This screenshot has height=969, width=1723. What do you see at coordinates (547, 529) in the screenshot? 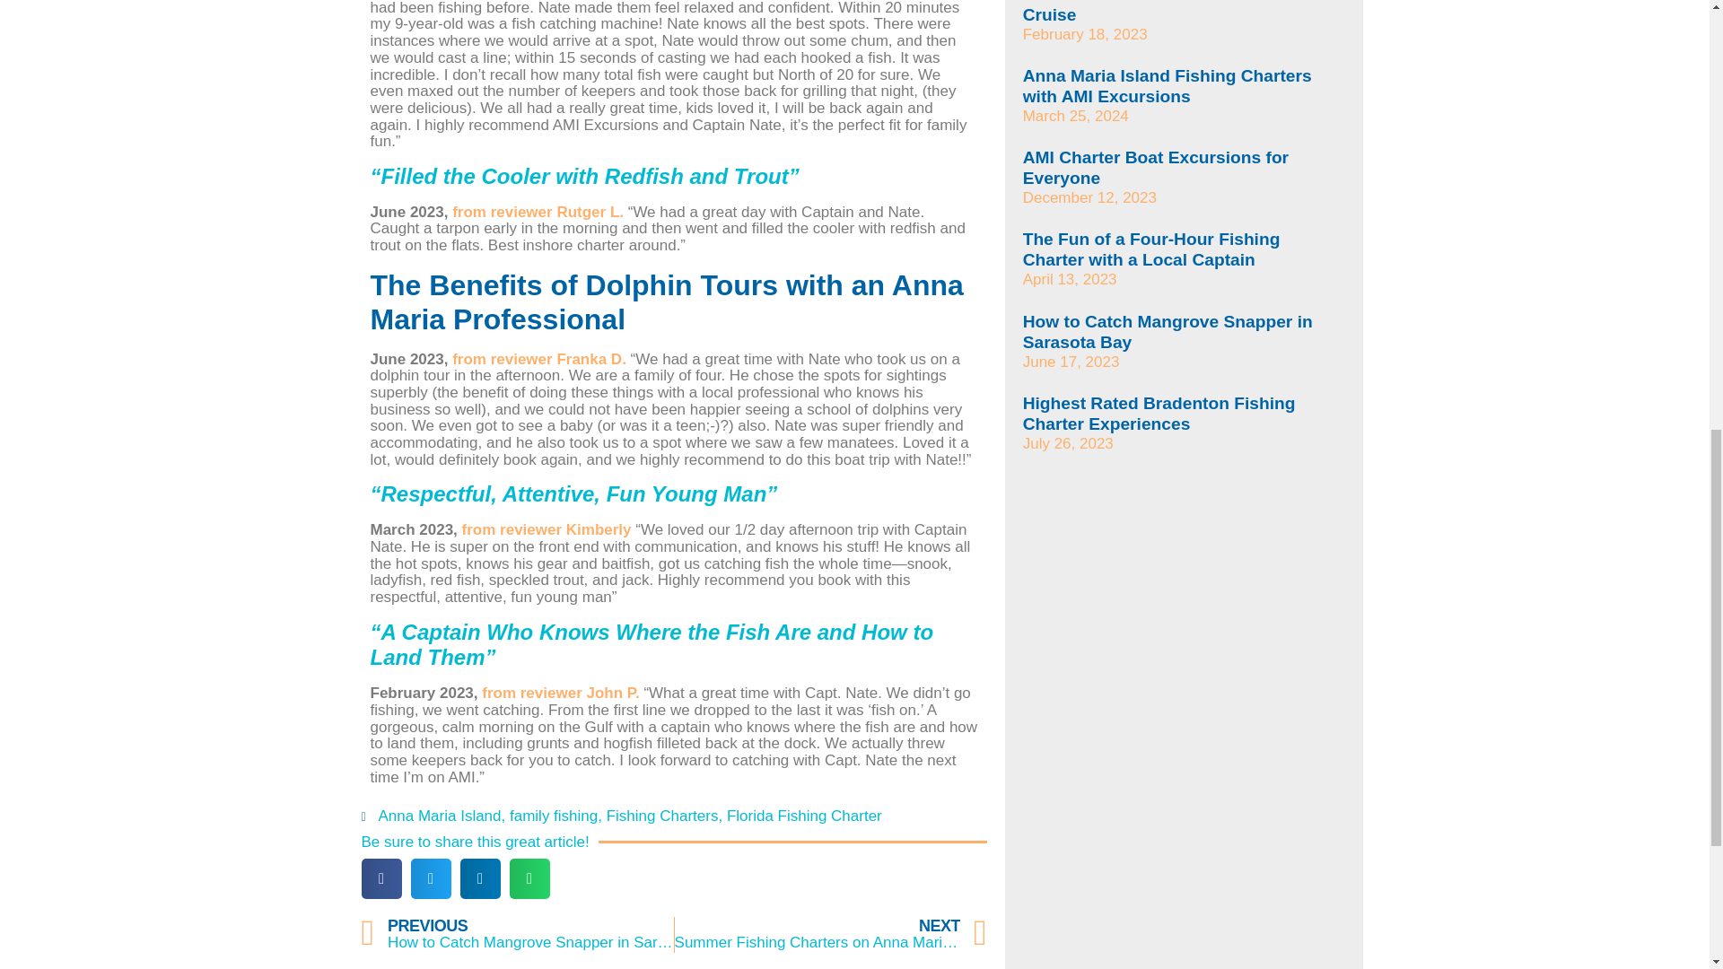
I see `Anna Maria Island` at bounding box center [547, 529].